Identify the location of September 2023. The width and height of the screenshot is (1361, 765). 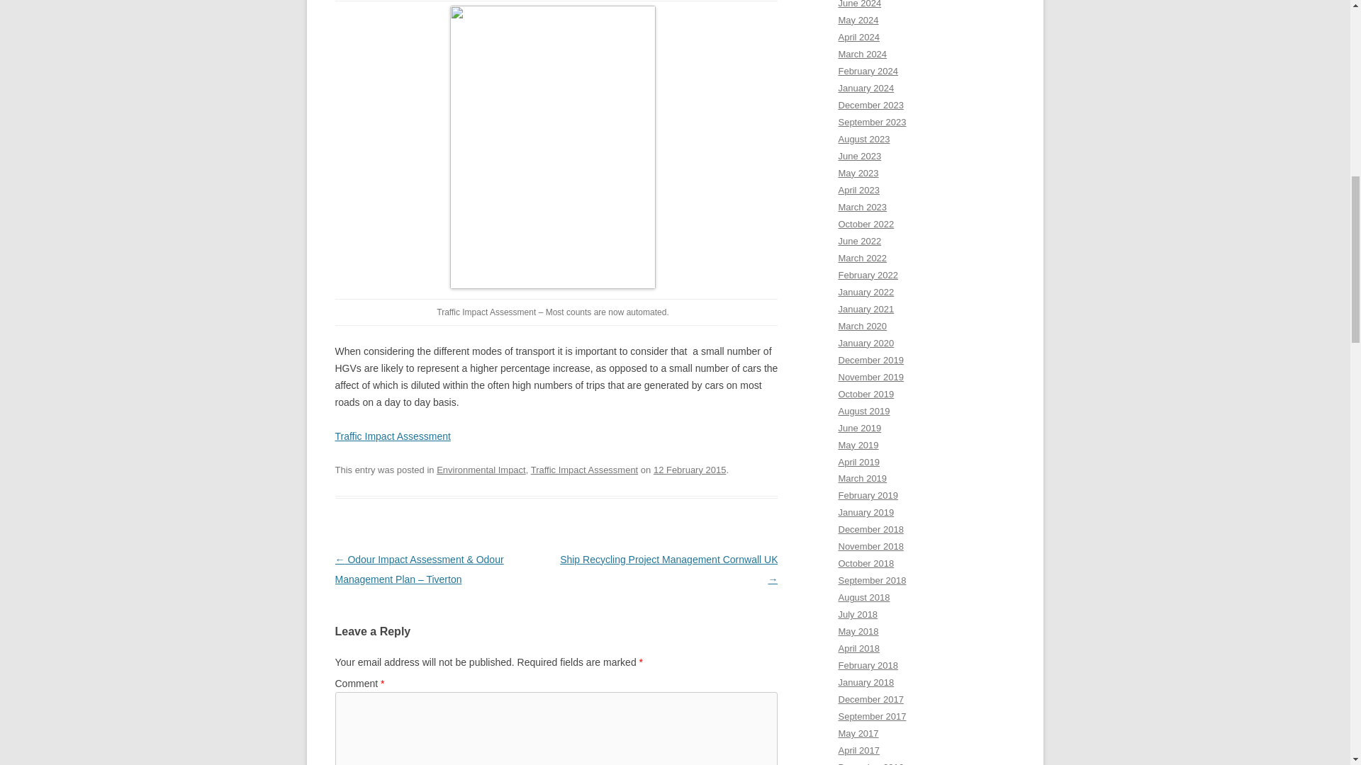
(872, 122).